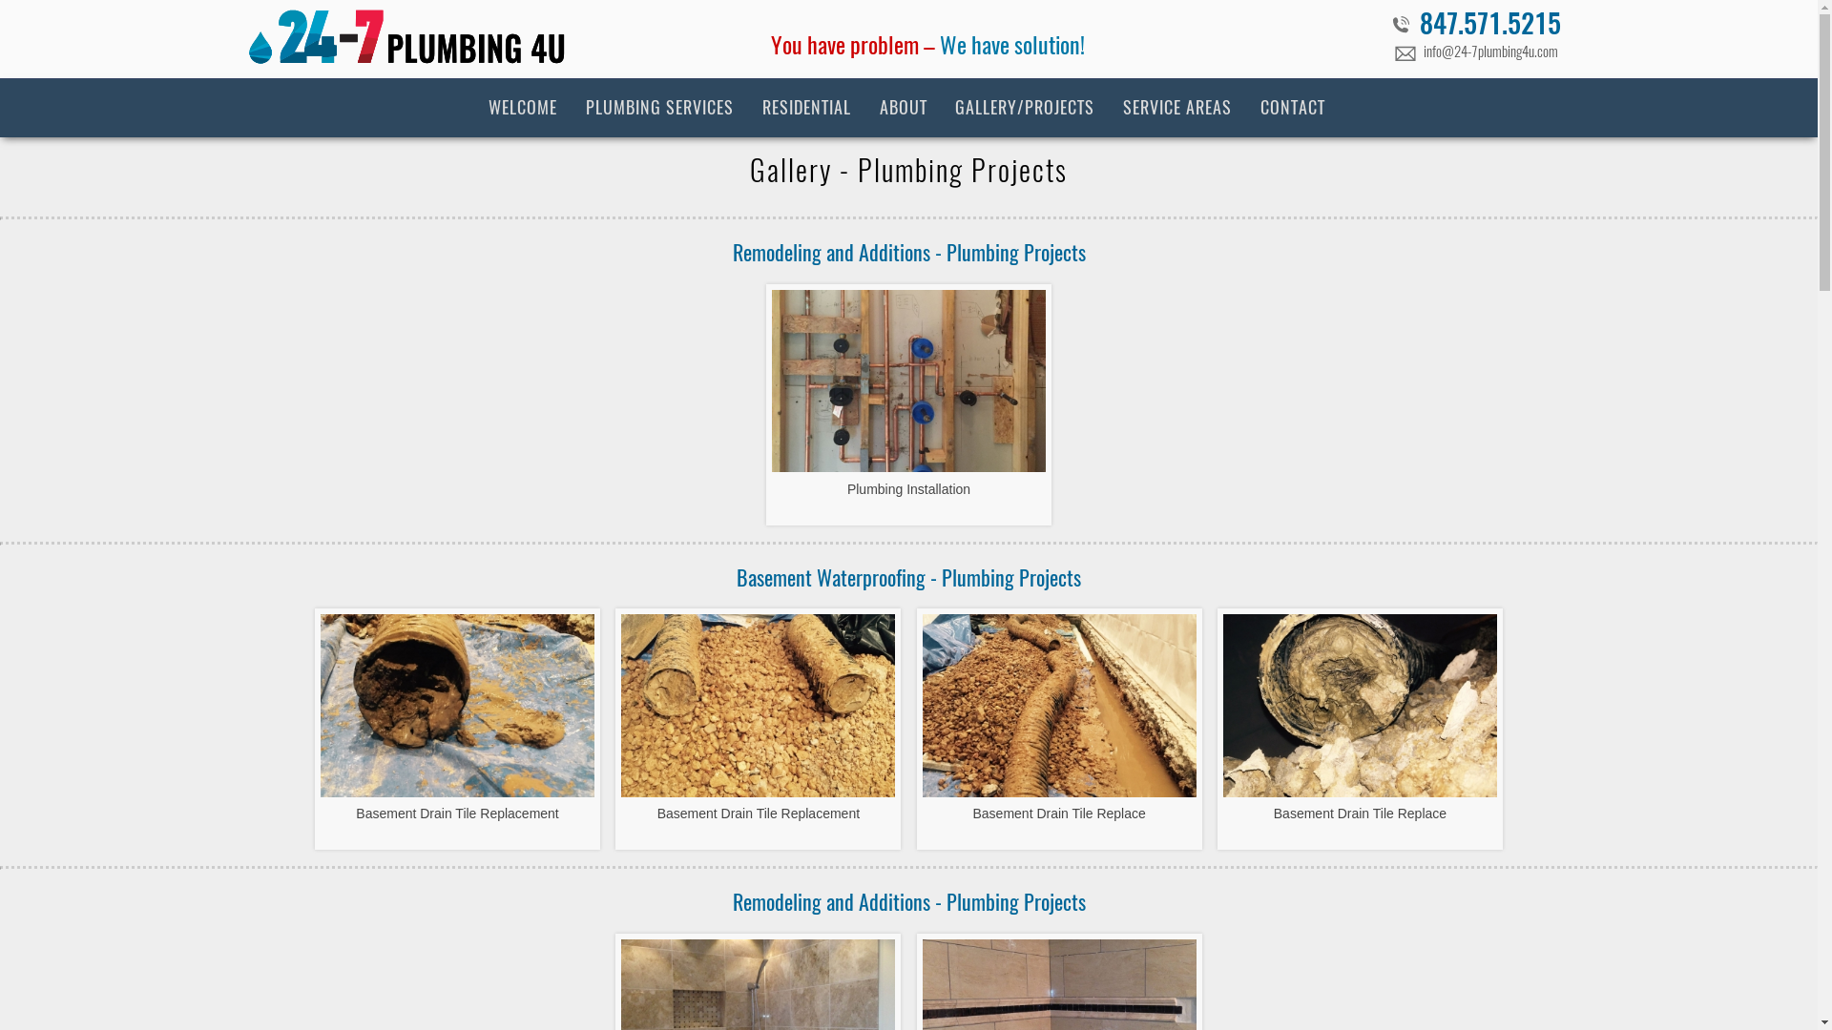 This screenshot has width=1832, height=1030. I want to click on GALLERY/PROJECTS, so click(1025, 108).